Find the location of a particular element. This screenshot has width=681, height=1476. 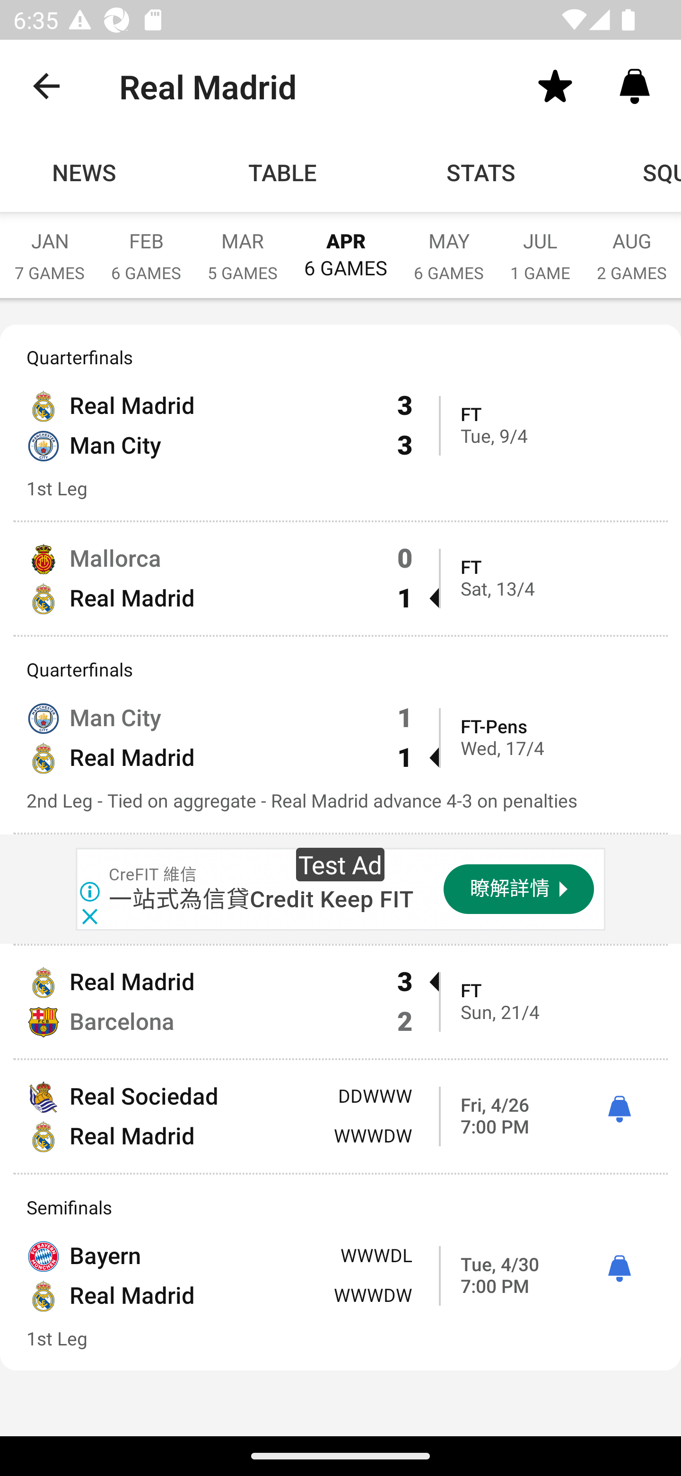

FEB 6 GAMES is located at coordinates (146, 247).